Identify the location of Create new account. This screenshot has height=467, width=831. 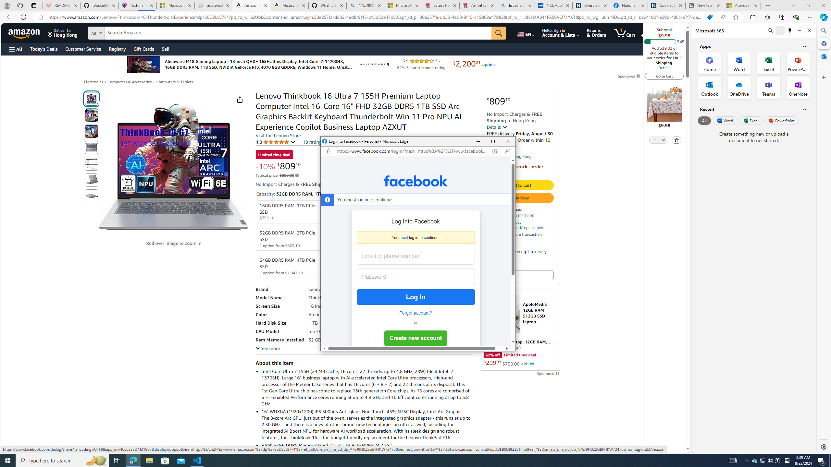
(415, 339).